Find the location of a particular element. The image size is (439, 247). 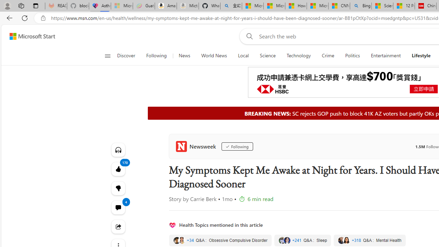

CNN - MSN is located at coordinates (339, 6).